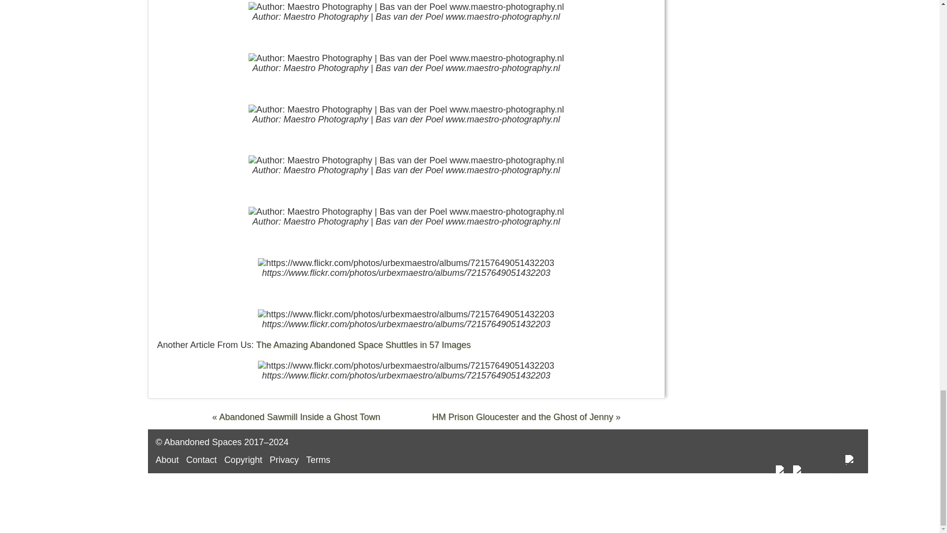 The image size is (947, 533). I want to click on About, so click(167, 460).